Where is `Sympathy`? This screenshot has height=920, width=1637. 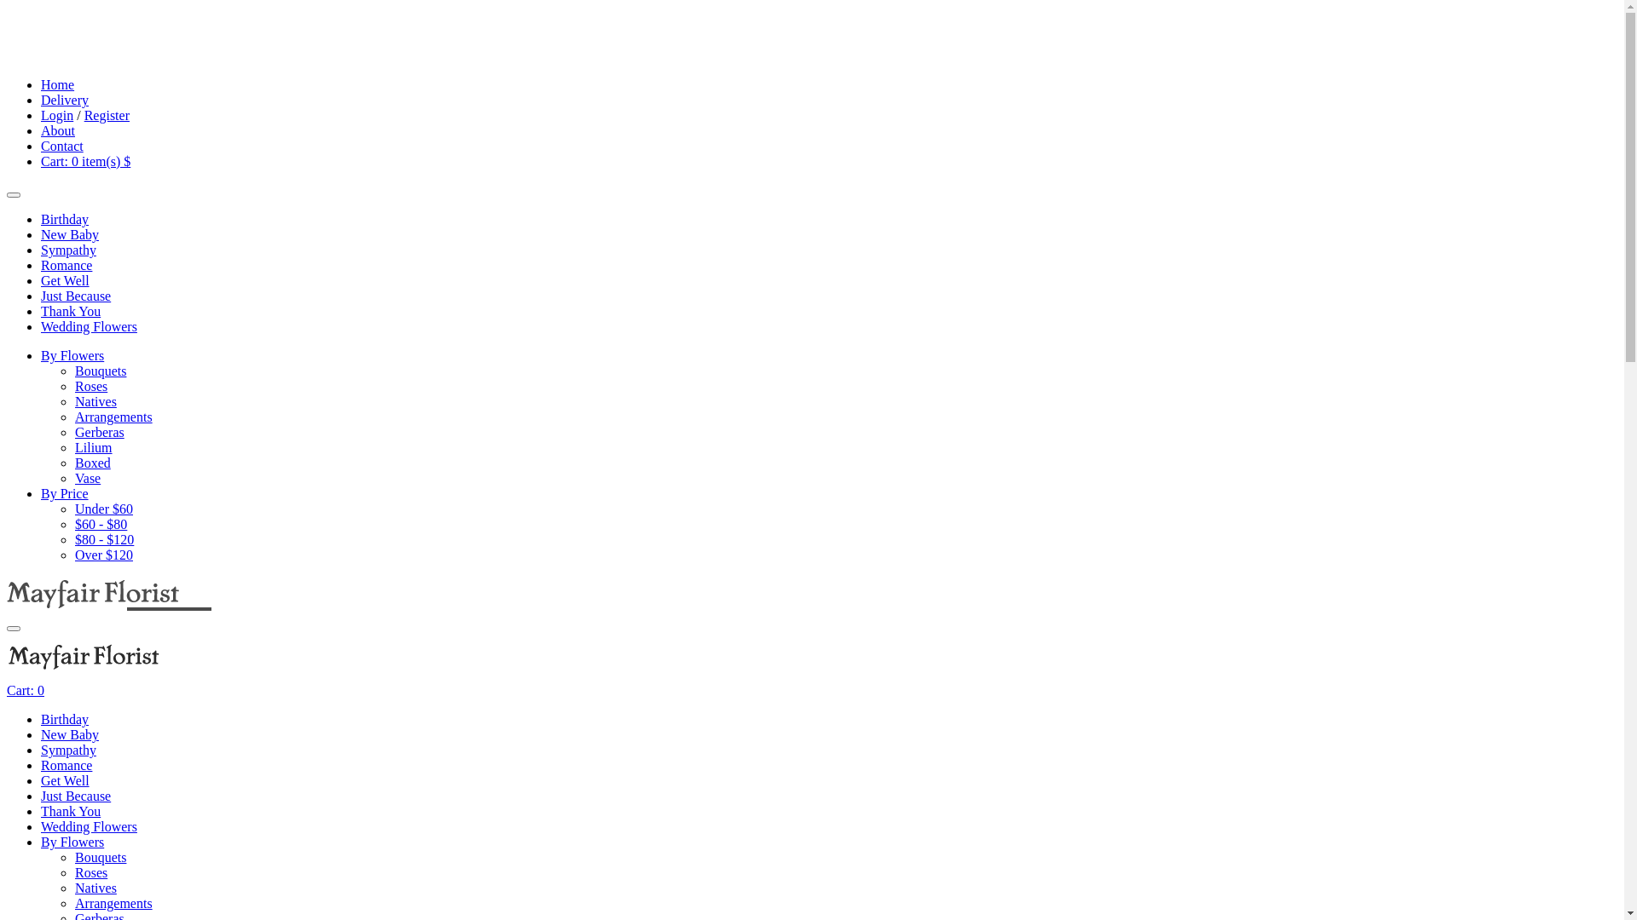 Sympathy is located at coordinates (68, 250).